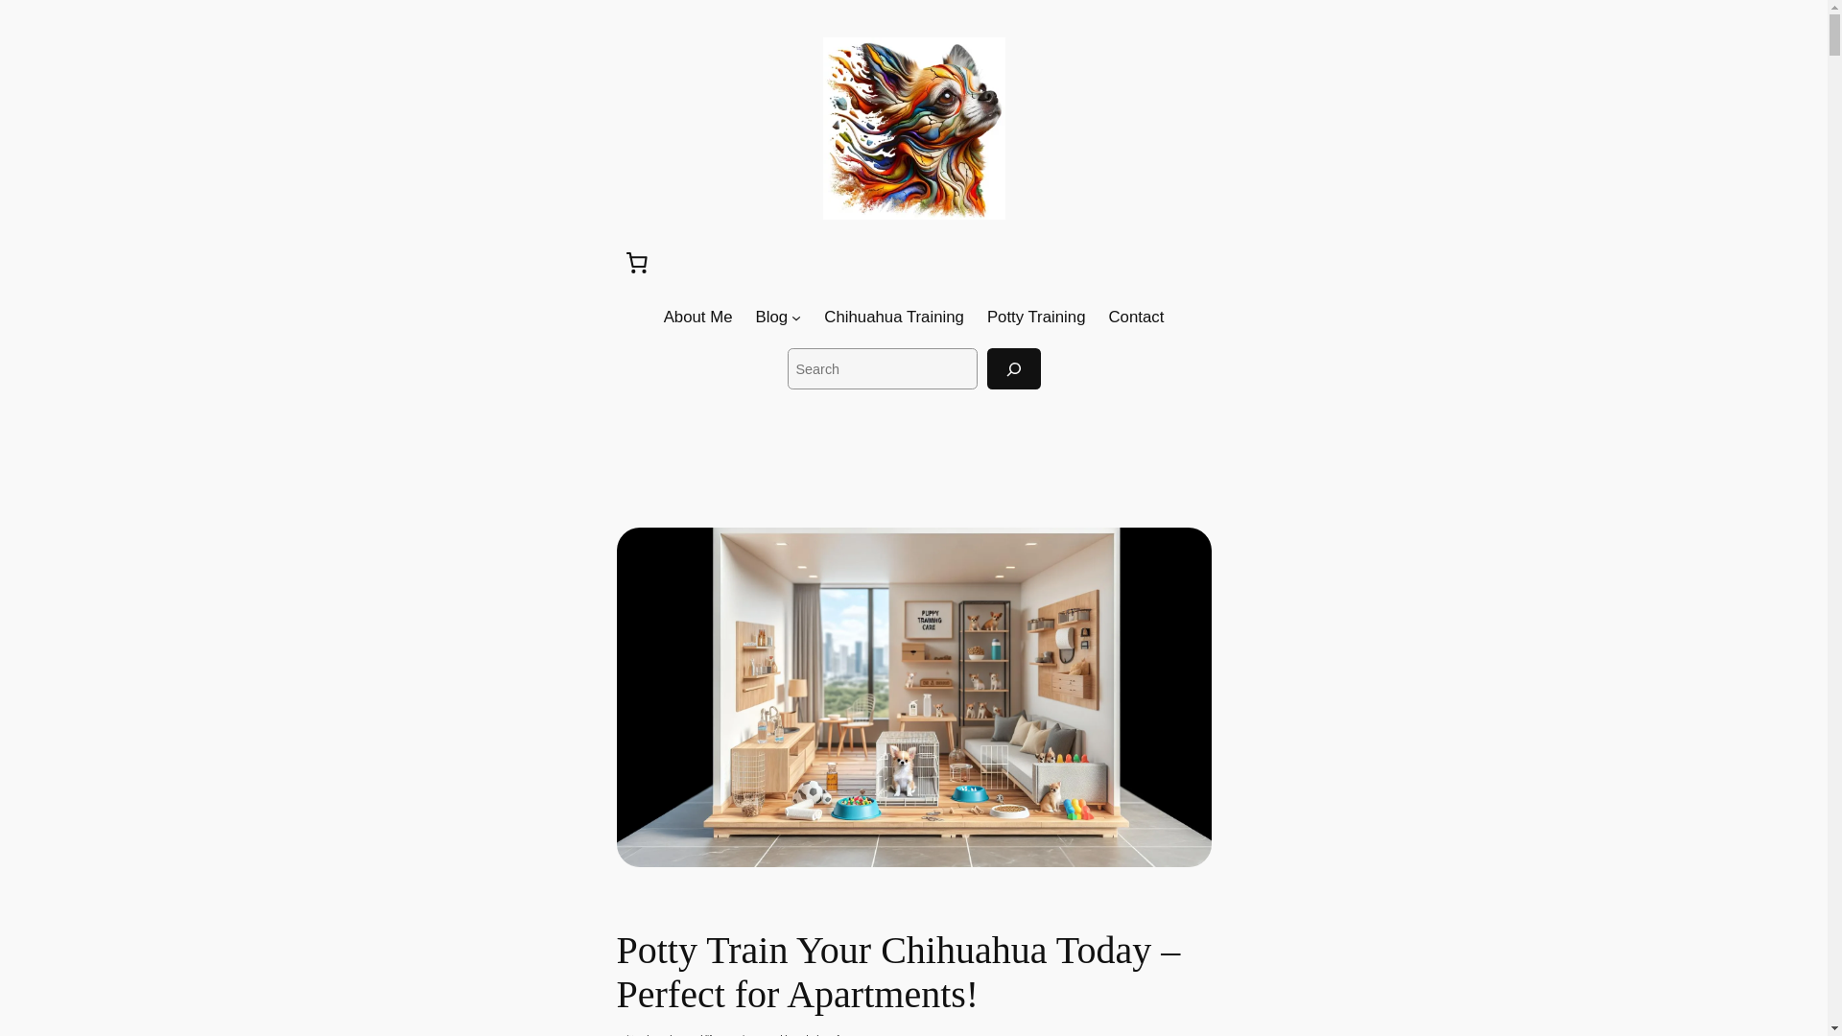 The image size is (1842, 1036). I want to click on Chihuahua Training, so click(893, 317).